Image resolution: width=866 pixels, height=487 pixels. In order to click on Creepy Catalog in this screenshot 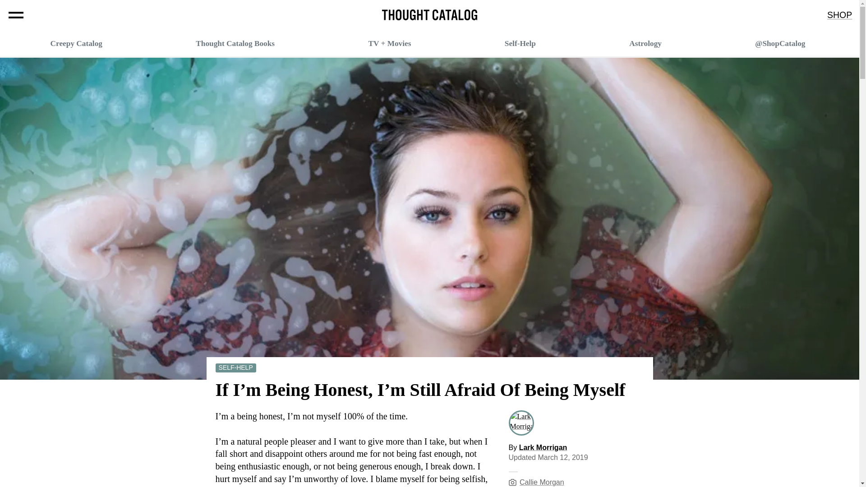, I will do `click(76, 43)`.